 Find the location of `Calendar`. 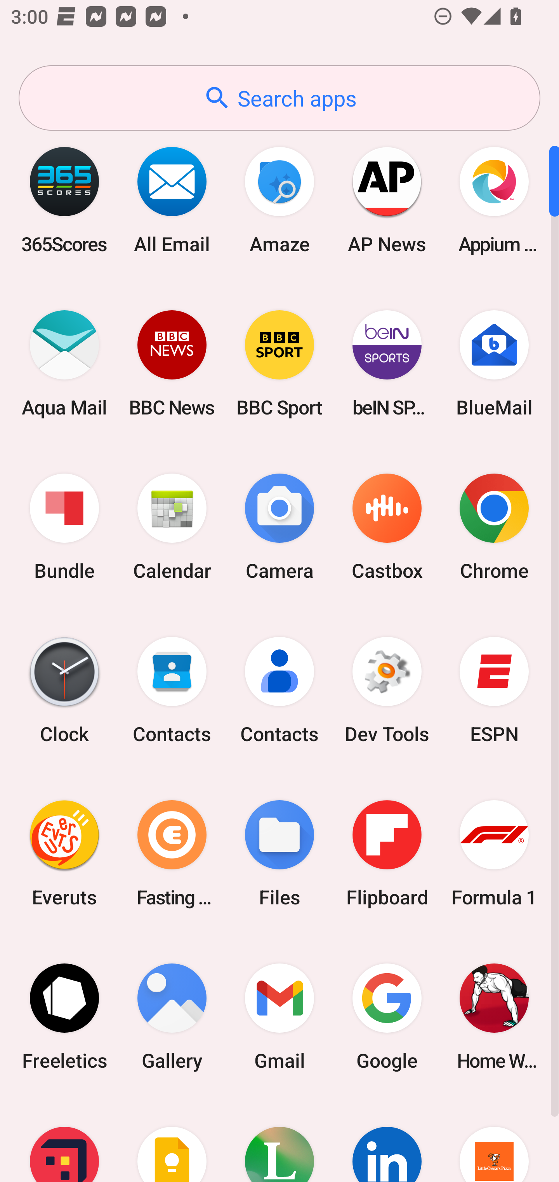

Calendar is located at coordinates (172, 527).